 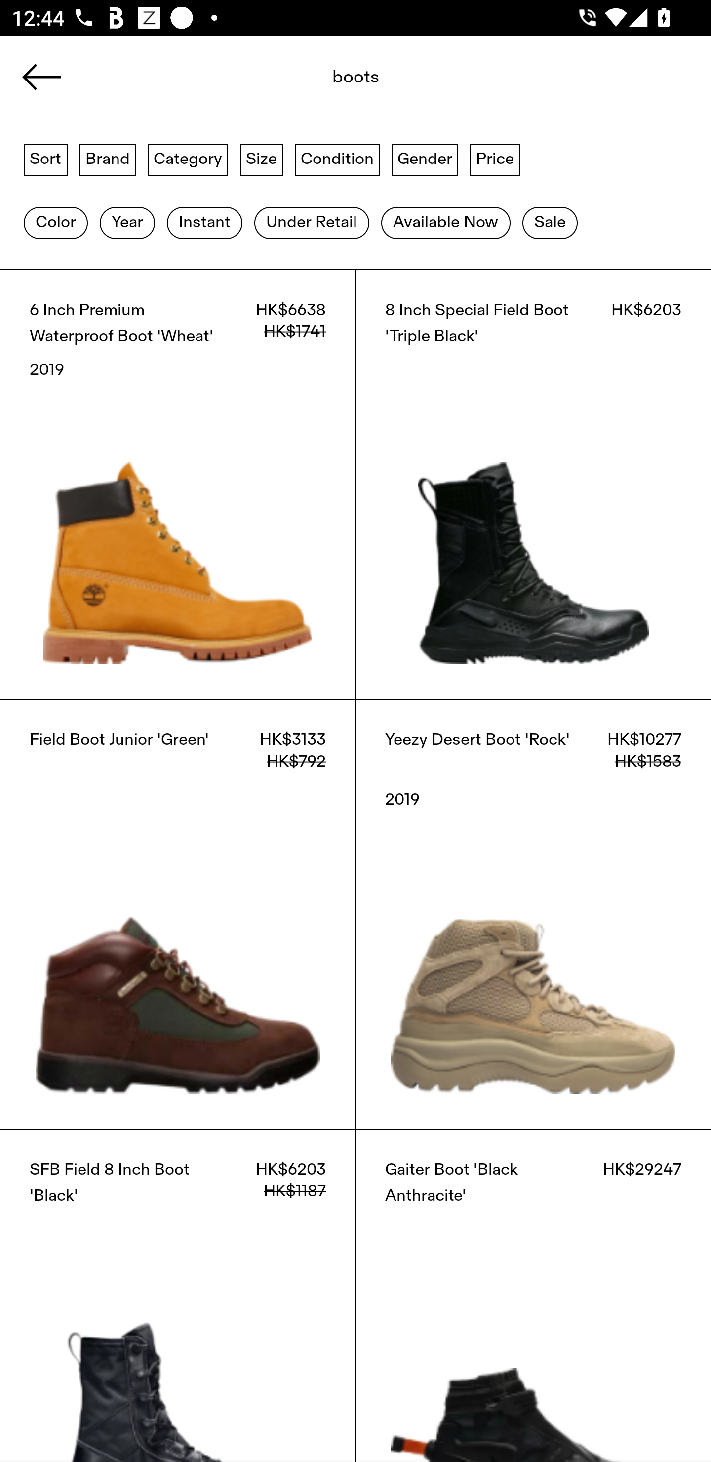 What do you see at coordinates (425, 159) in the screenshot?
I see `Gender` at bounding box center [425, 159].